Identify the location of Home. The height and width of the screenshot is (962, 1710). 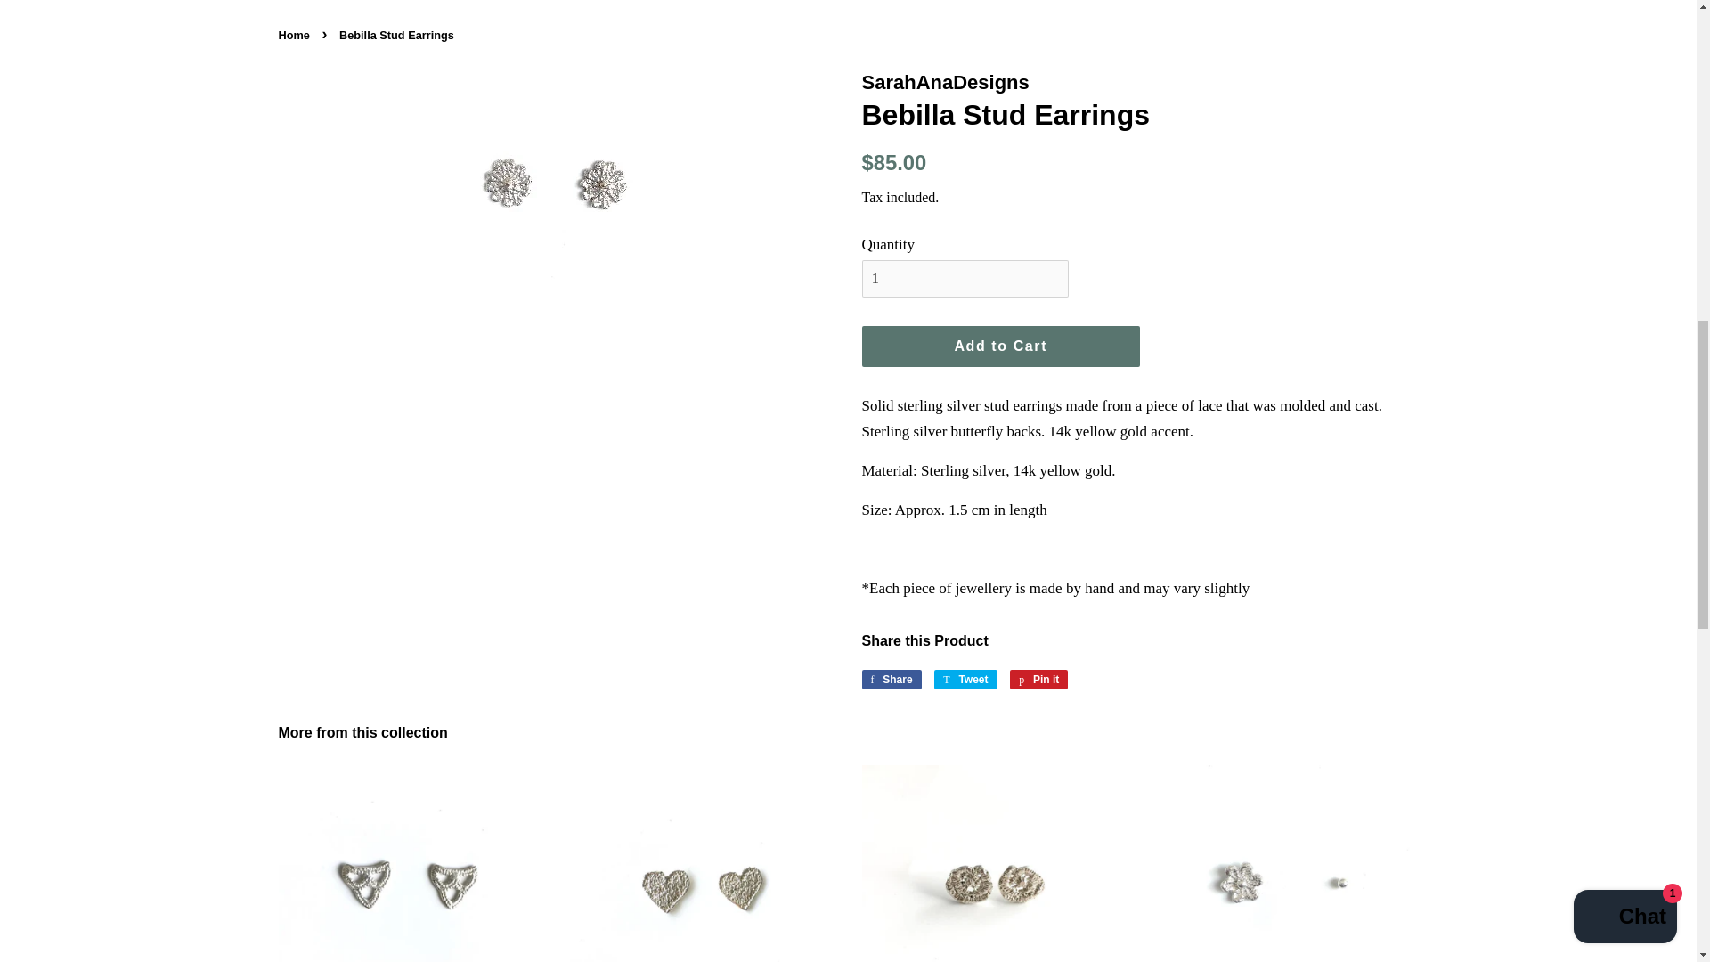
(295, 36).